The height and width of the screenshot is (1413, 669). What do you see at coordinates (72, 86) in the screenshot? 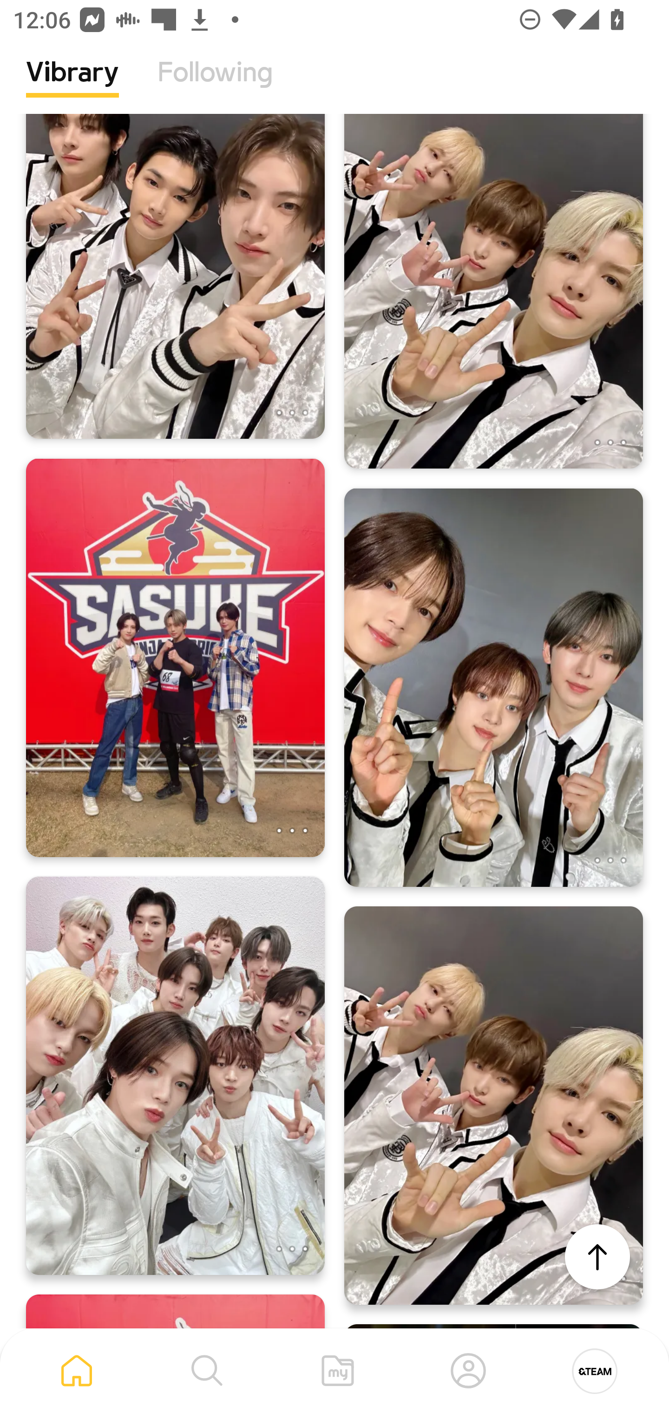
I see `Vibrary` at bounding box center [72, 86].